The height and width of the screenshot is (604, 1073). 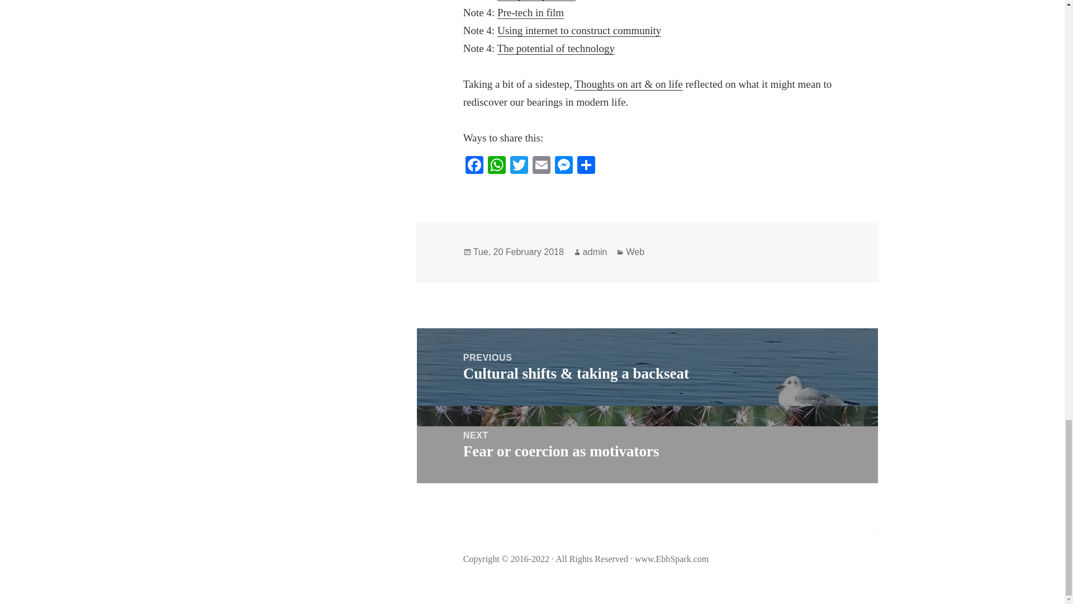 What do you see at coordinates (541, 166) in the screenshot?
I see `Email` at bounding box center [541, 166].